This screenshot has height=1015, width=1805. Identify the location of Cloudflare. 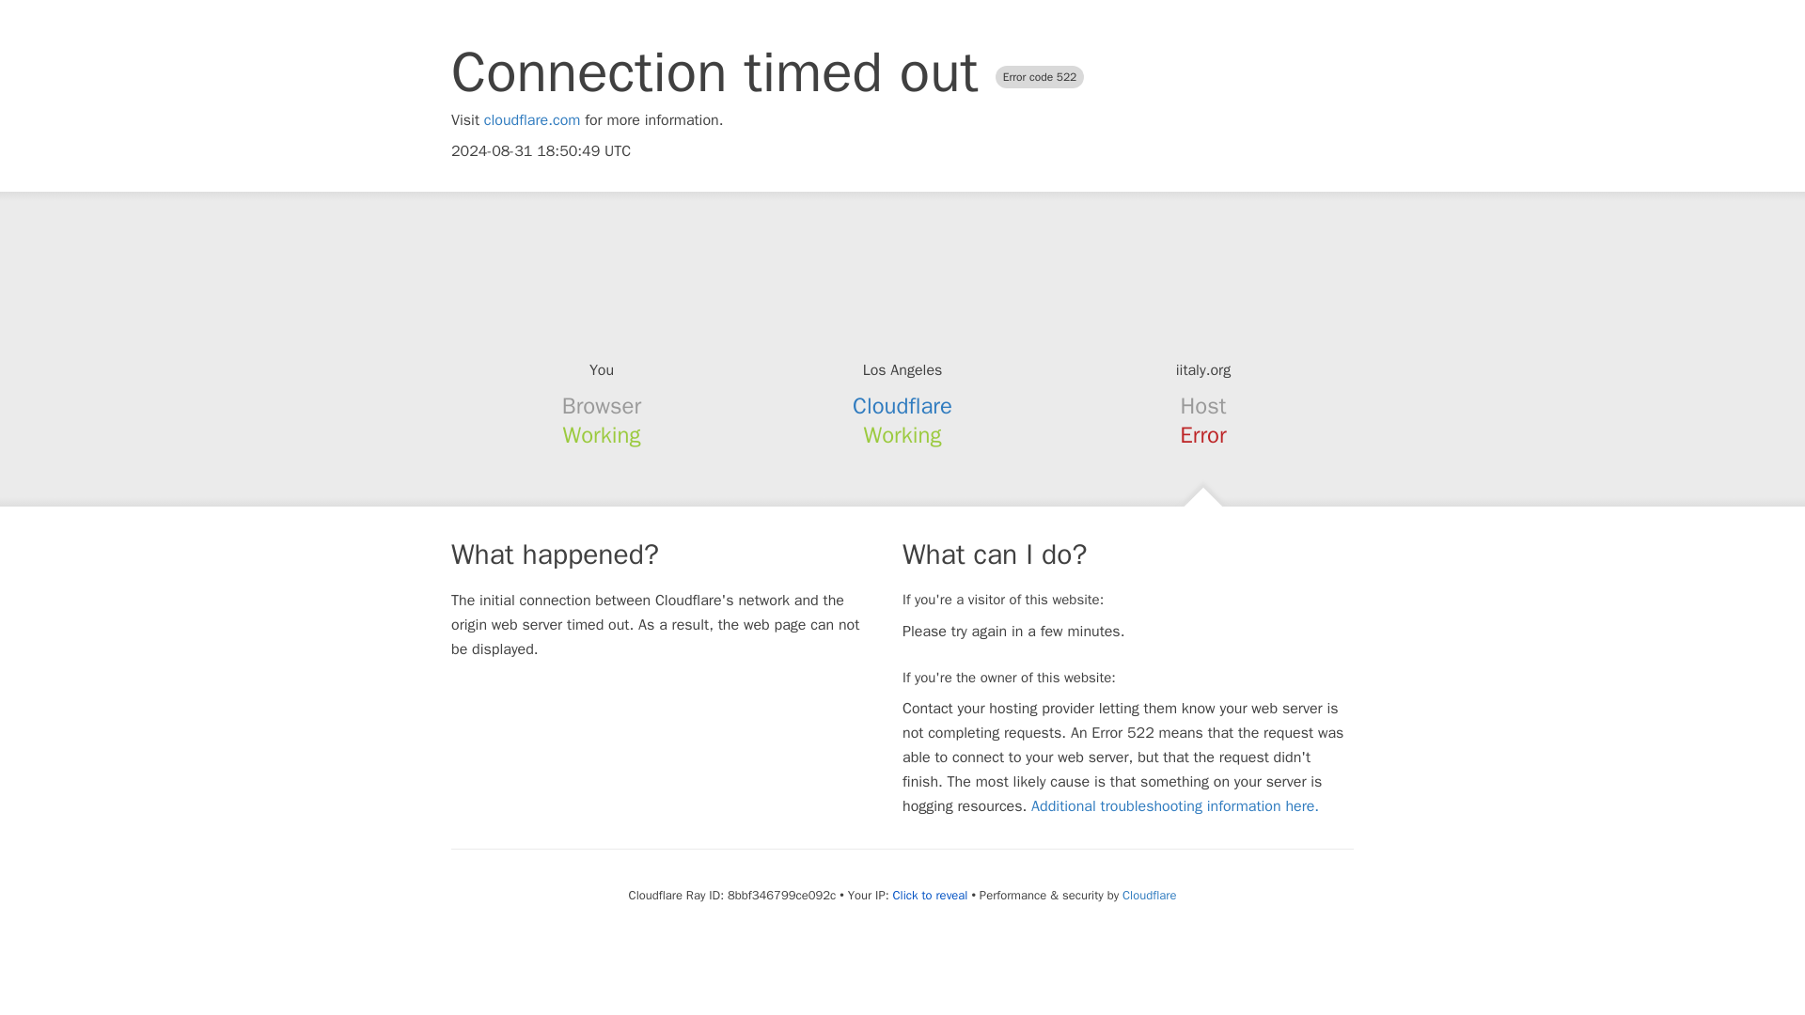
(1149, 895).